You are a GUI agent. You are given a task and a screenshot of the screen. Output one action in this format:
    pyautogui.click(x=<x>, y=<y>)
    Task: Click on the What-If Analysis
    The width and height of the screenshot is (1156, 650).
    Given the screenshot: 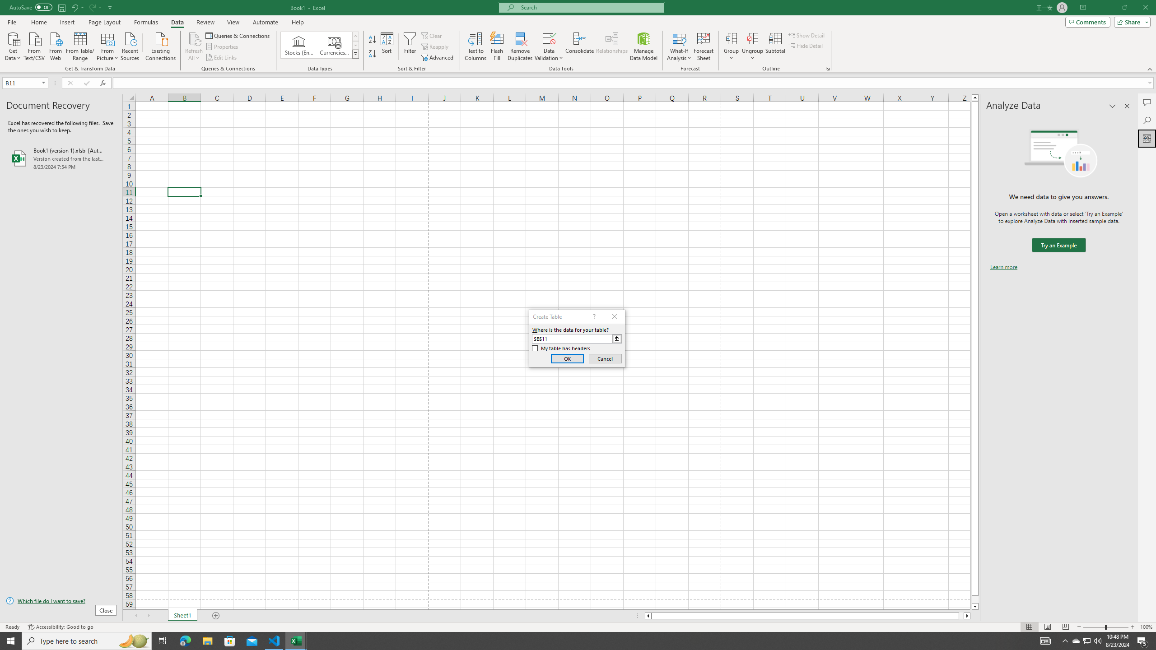 What is the action you would take?
    pyautogui.click(x=679, y=46)
    